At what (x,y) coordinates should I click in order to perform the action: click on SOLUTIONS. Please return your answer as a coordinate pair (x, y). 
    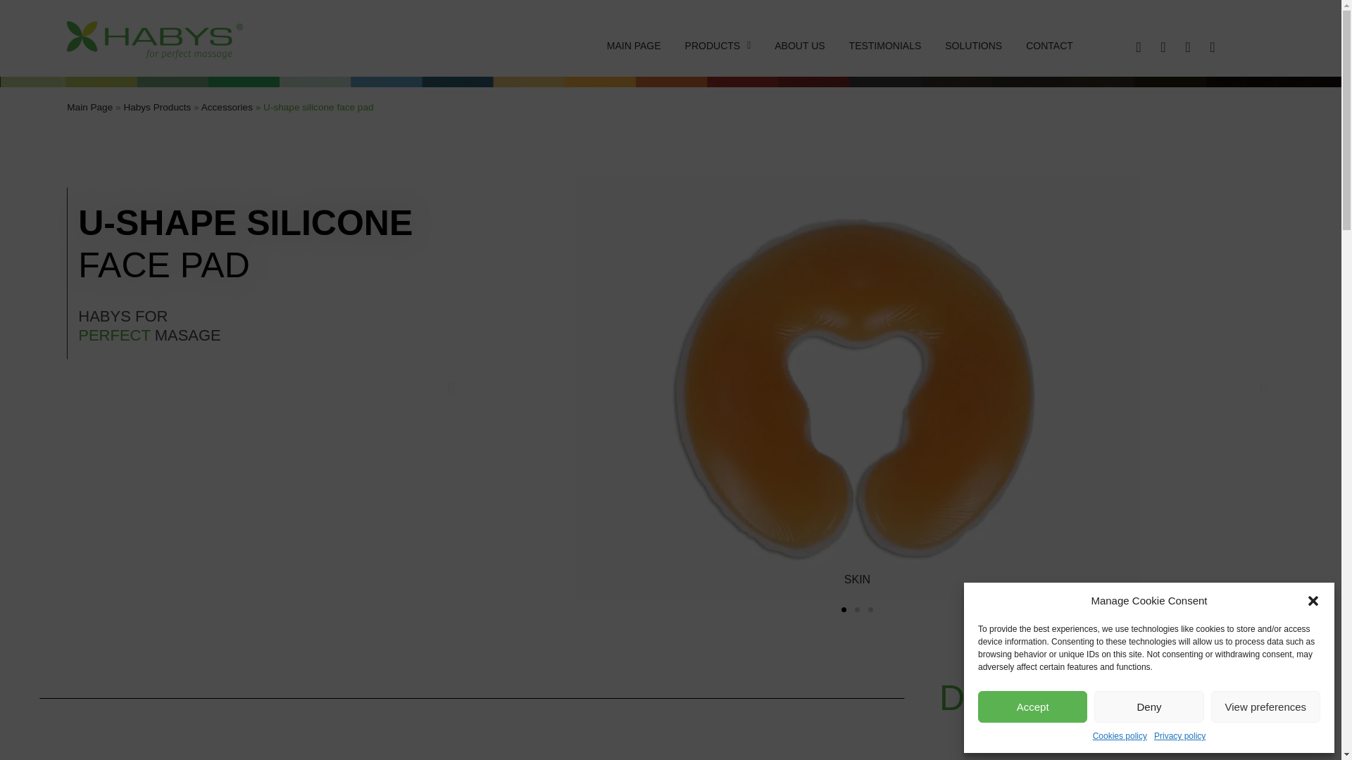
    Looking at the image, I should click on (973, 44).